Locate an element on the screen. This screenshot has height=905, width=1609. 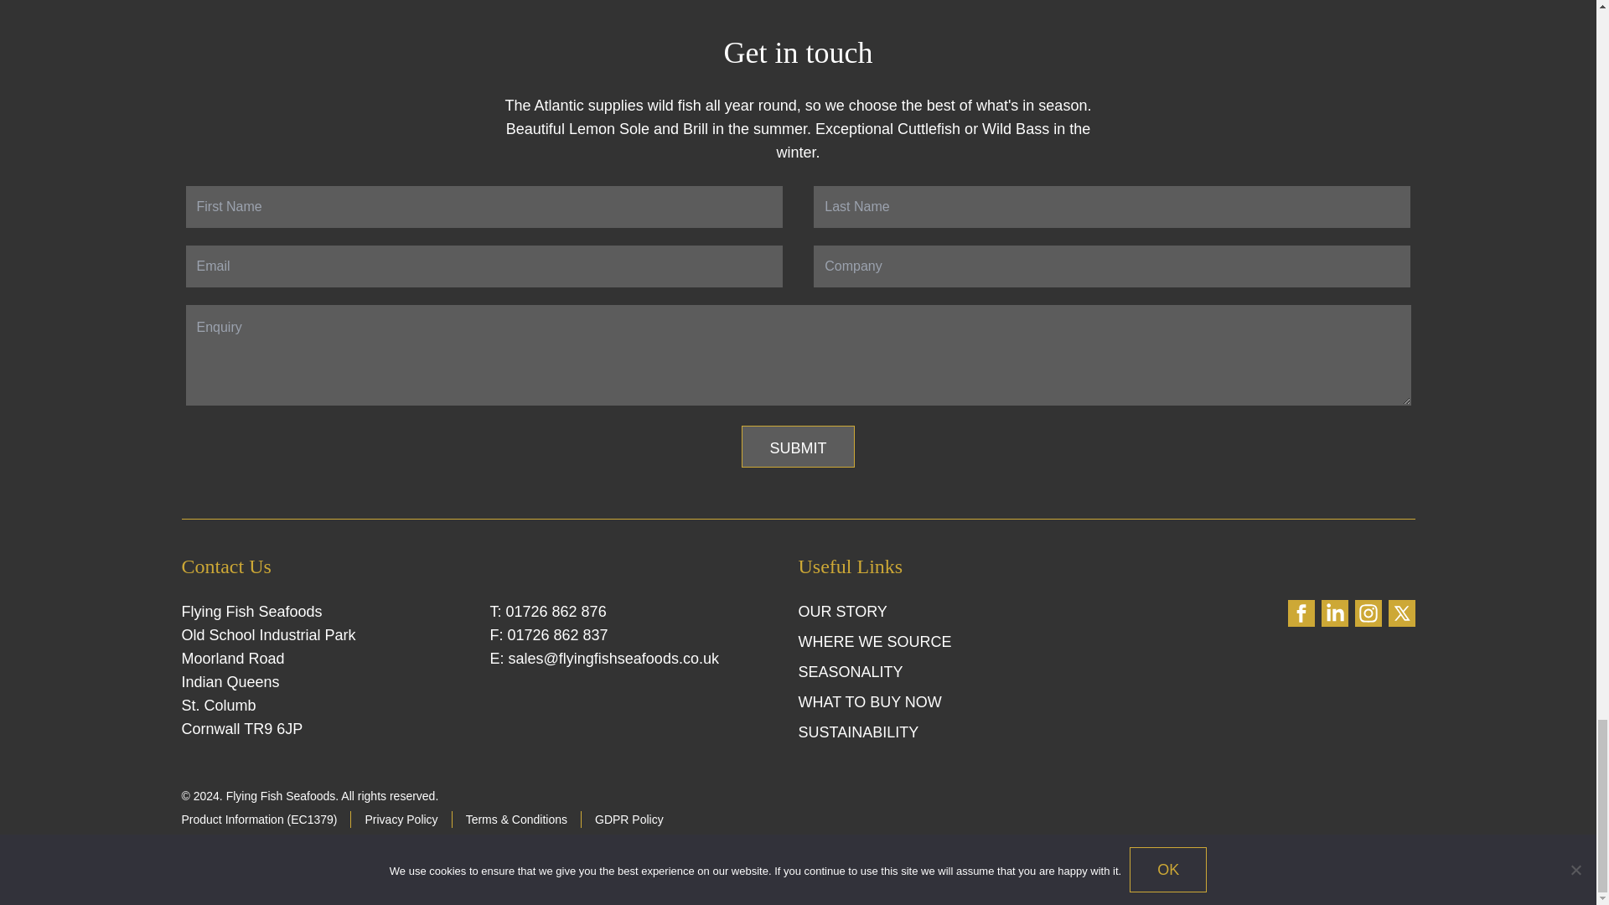
Submit is located at coordinates (798, 446).